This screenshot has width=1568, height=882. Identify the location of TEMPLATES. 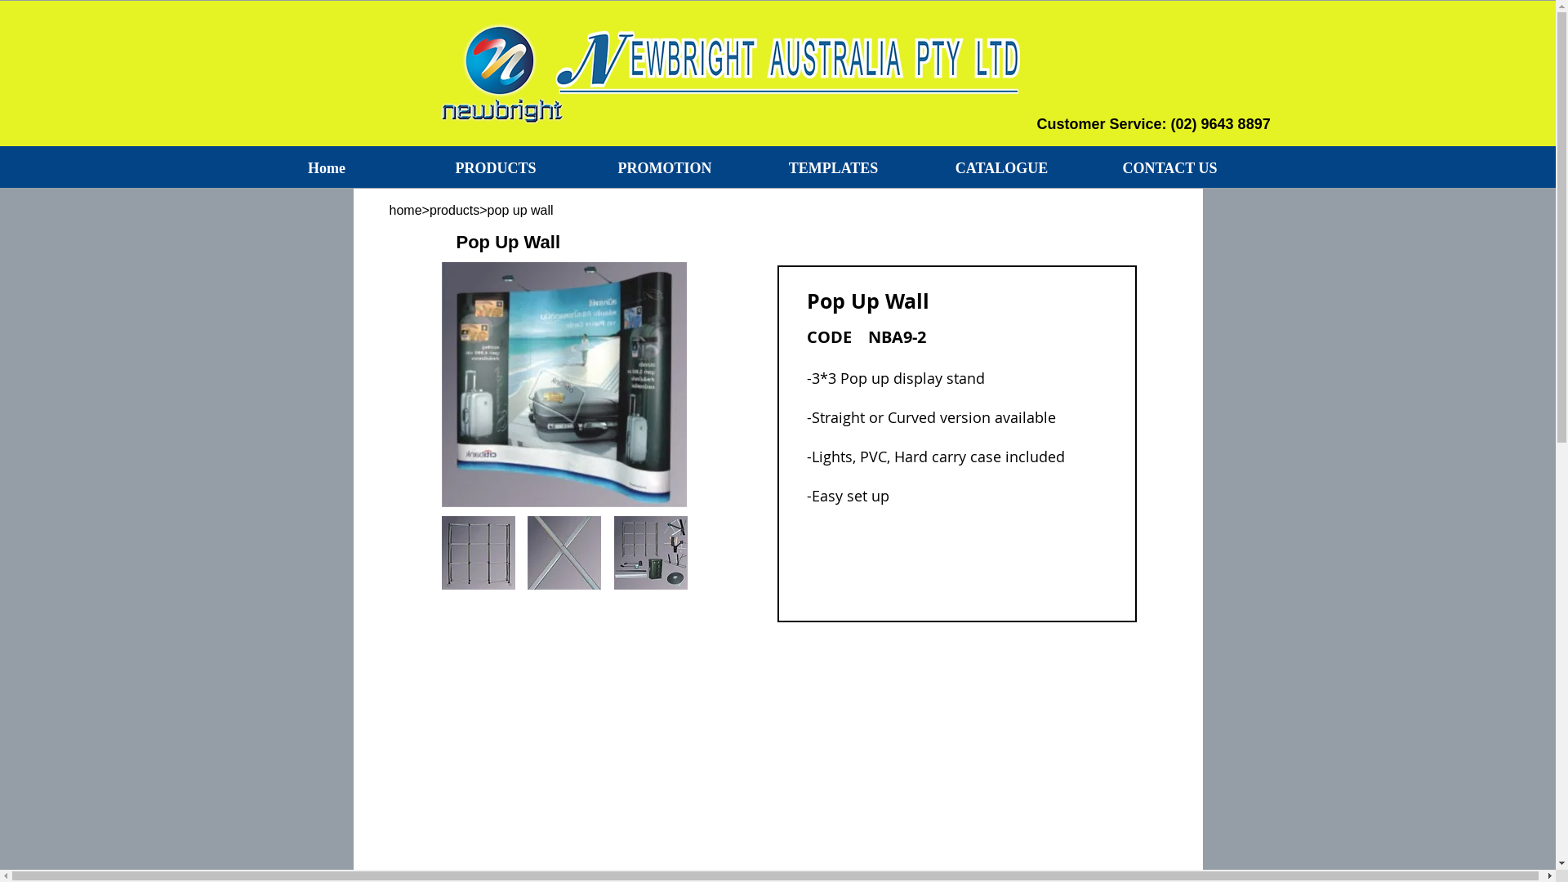
(834, 168).